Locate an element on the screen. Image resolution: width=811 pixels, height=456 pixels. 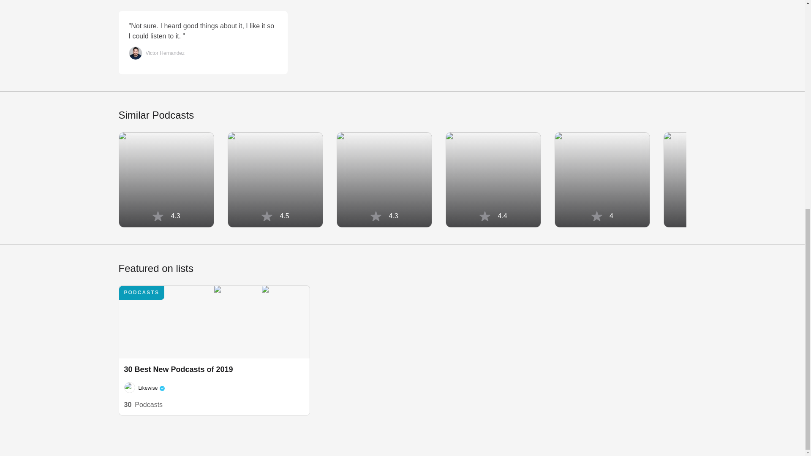
30 Best New Podcasts of 2019 is located at coordinates (215, 322).